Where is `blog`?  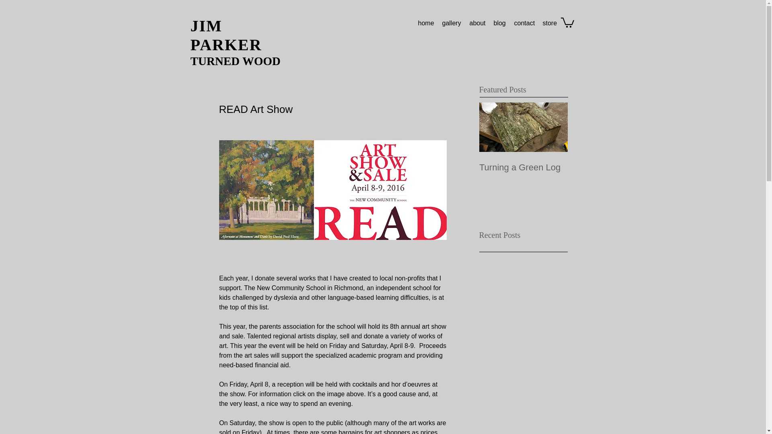
blog is located at coordinates (500, 23).